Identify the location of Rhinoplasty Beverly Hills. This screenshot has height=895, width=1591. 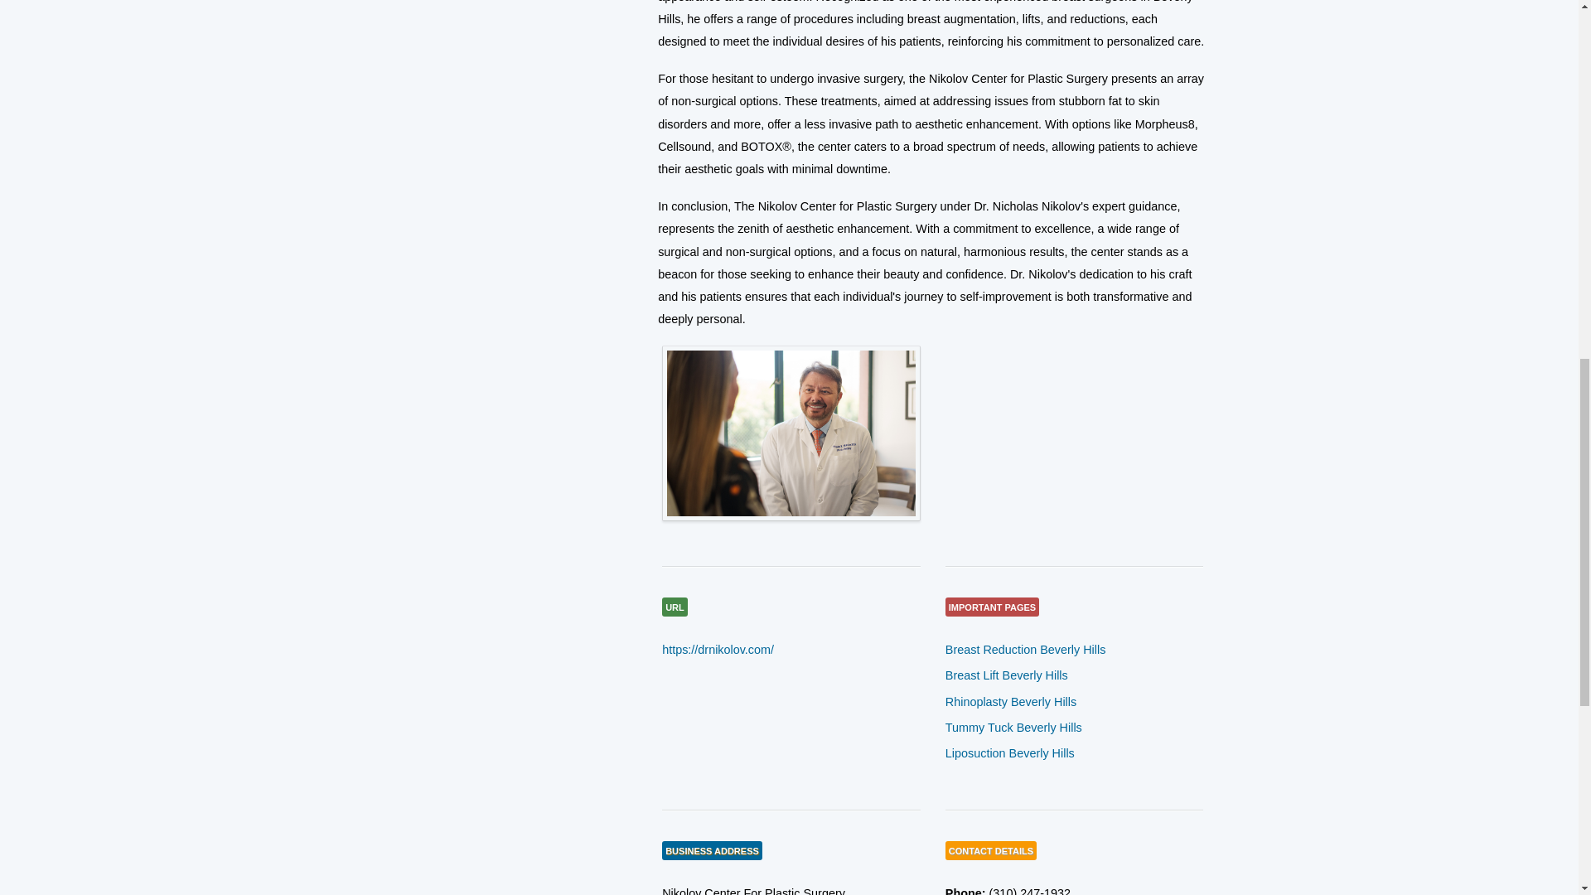
(1011, 702).